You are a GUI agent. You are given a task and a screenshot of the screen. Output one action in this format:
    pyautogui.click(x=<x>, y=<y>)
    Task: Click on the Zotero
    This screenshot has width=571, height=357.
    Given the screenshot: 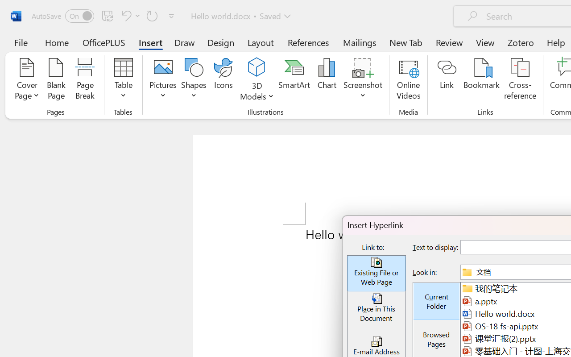 What is the action you would take?
    pyautogui.click(x=520, y=42)
    